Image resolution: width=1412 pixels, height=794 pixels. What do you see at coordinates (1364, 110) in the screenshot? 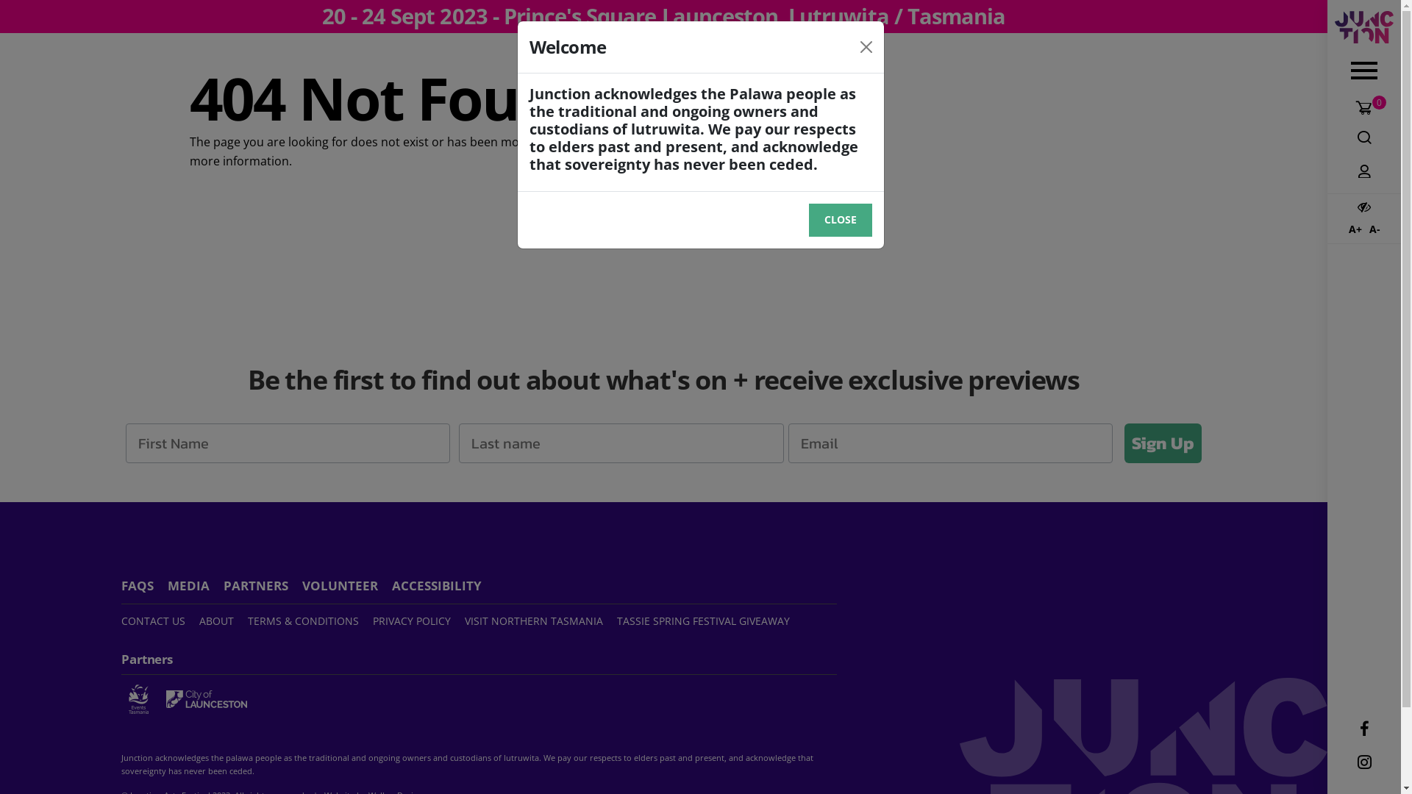
I see `Shopping Cart
0` at bounding box center [1364, 110].